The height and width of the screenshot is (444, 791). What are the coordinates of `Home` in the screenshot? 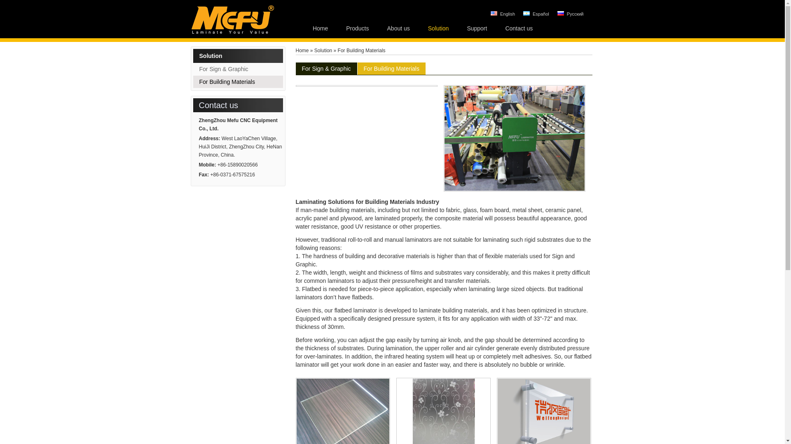 It's located at (320, 28).